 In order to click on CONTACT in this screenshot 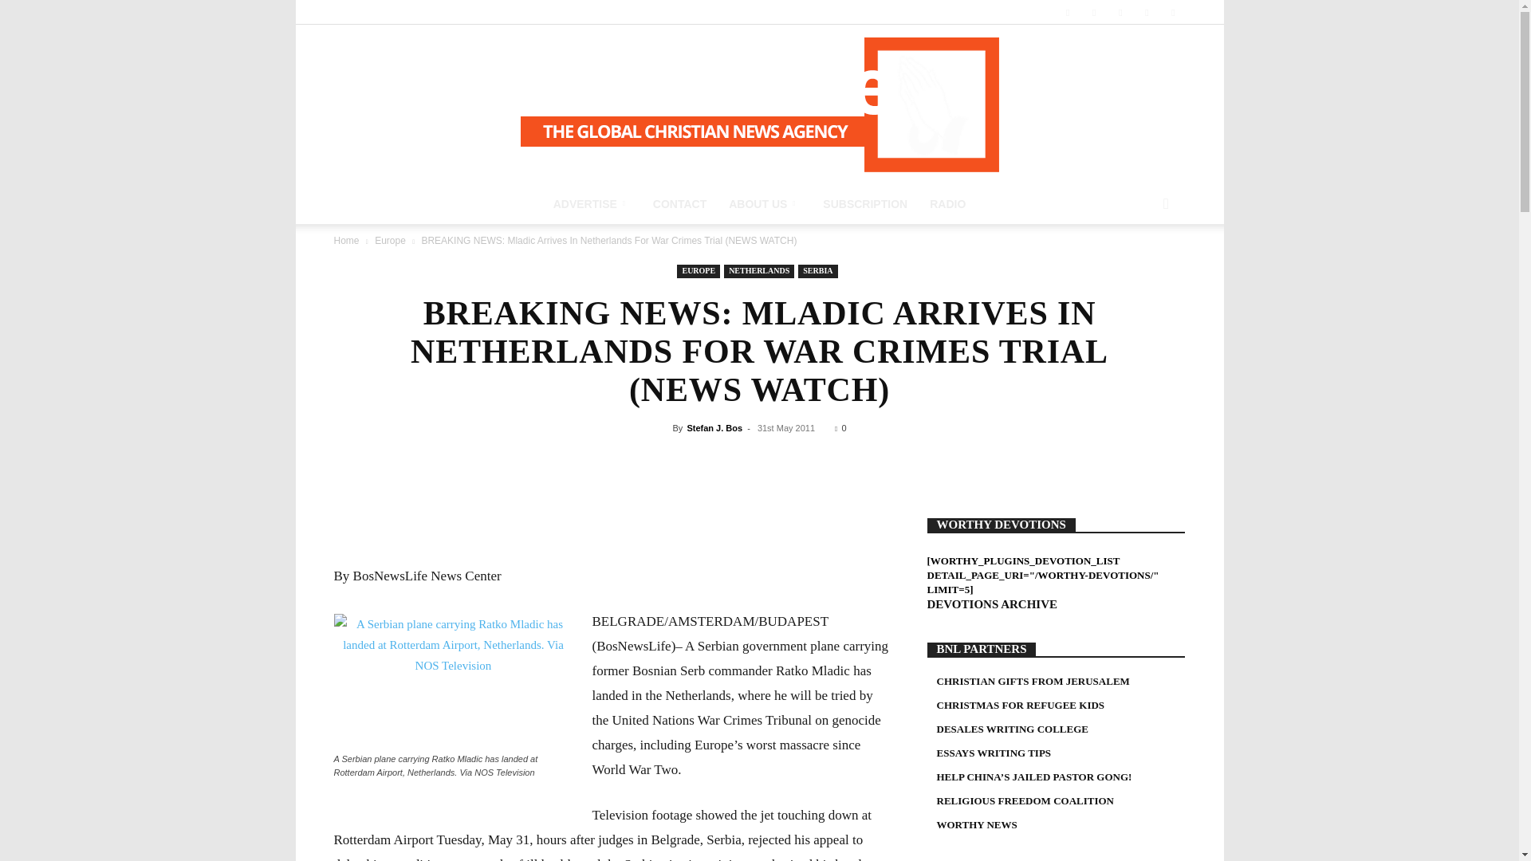, I will do `click(679, 204)`.